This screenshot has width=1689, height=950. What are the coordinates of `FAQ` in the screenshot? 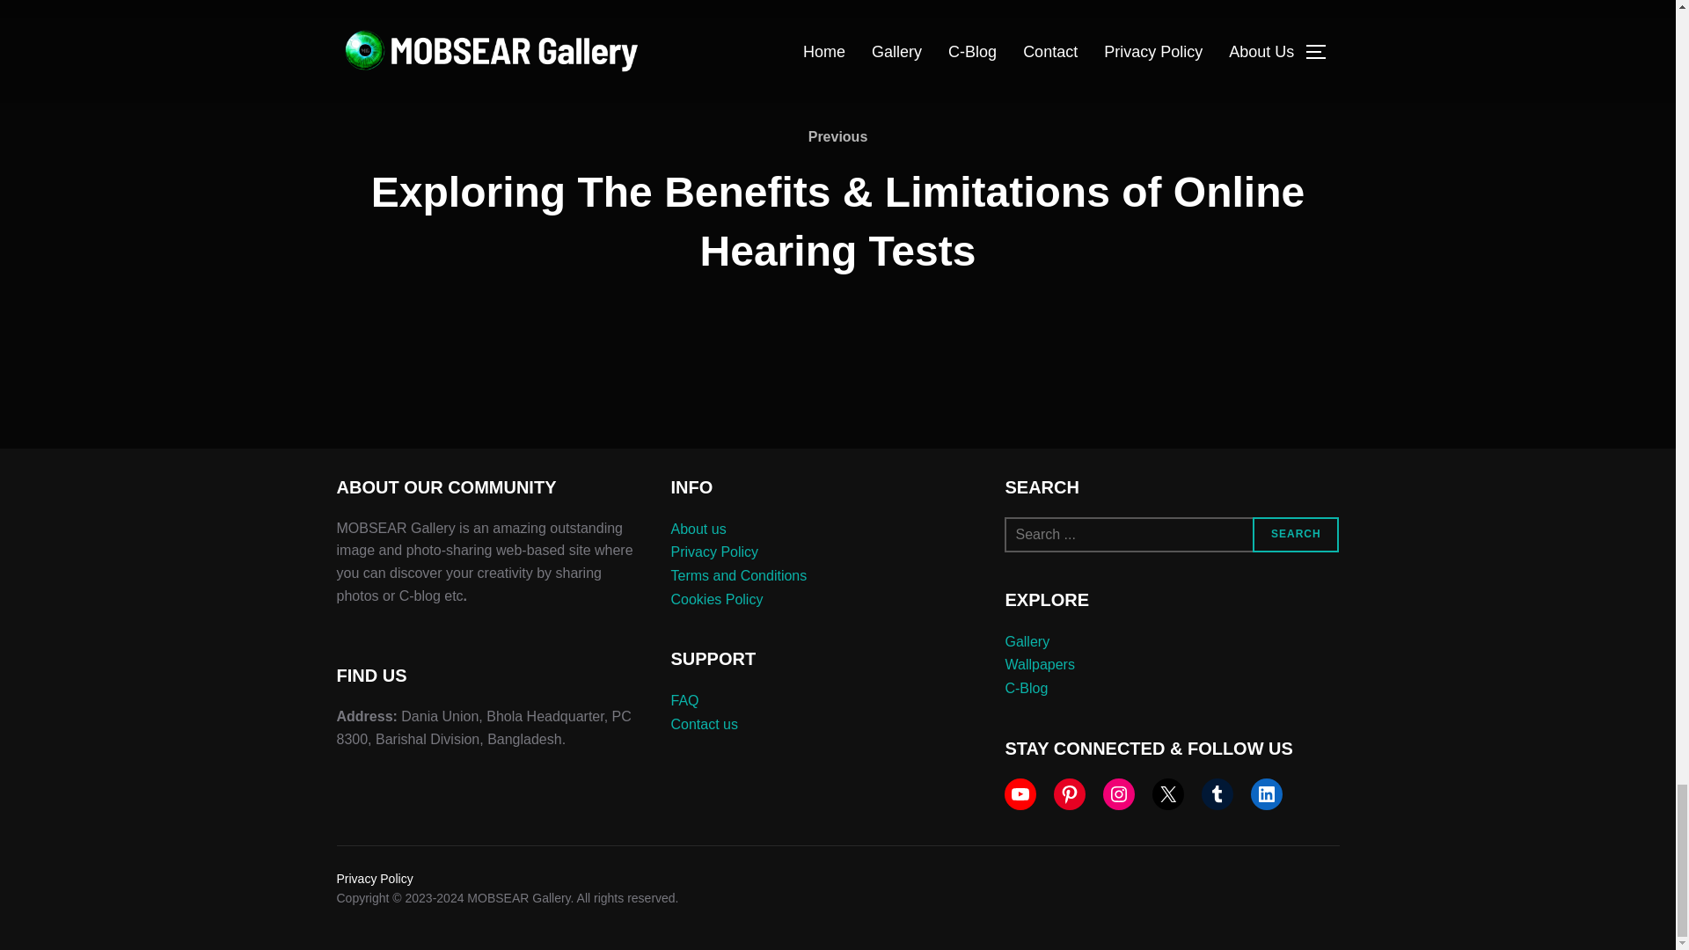 It's located at (684, 700).